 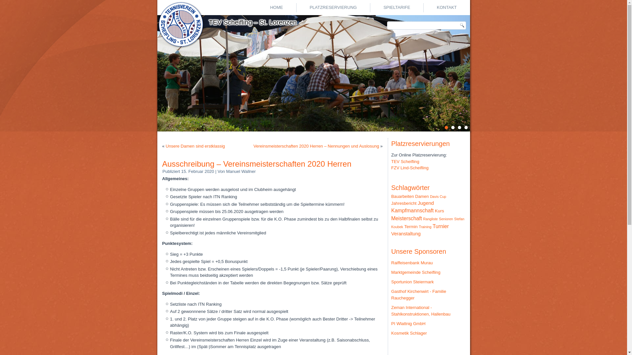 What do you see at coordinates (440, 226) in the screenshot?
I see `Turnier` at bounding box center [440, 226].